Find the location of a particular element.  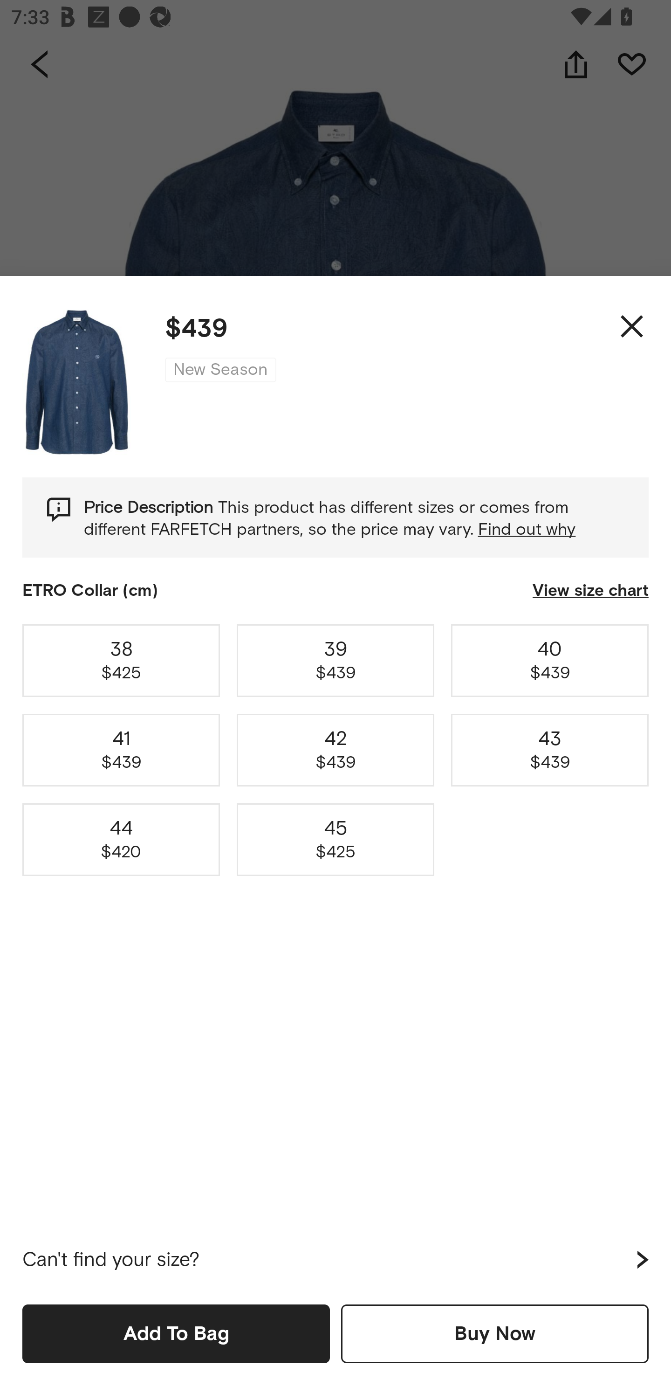

44 $420 is located at coordinates (121, 839).